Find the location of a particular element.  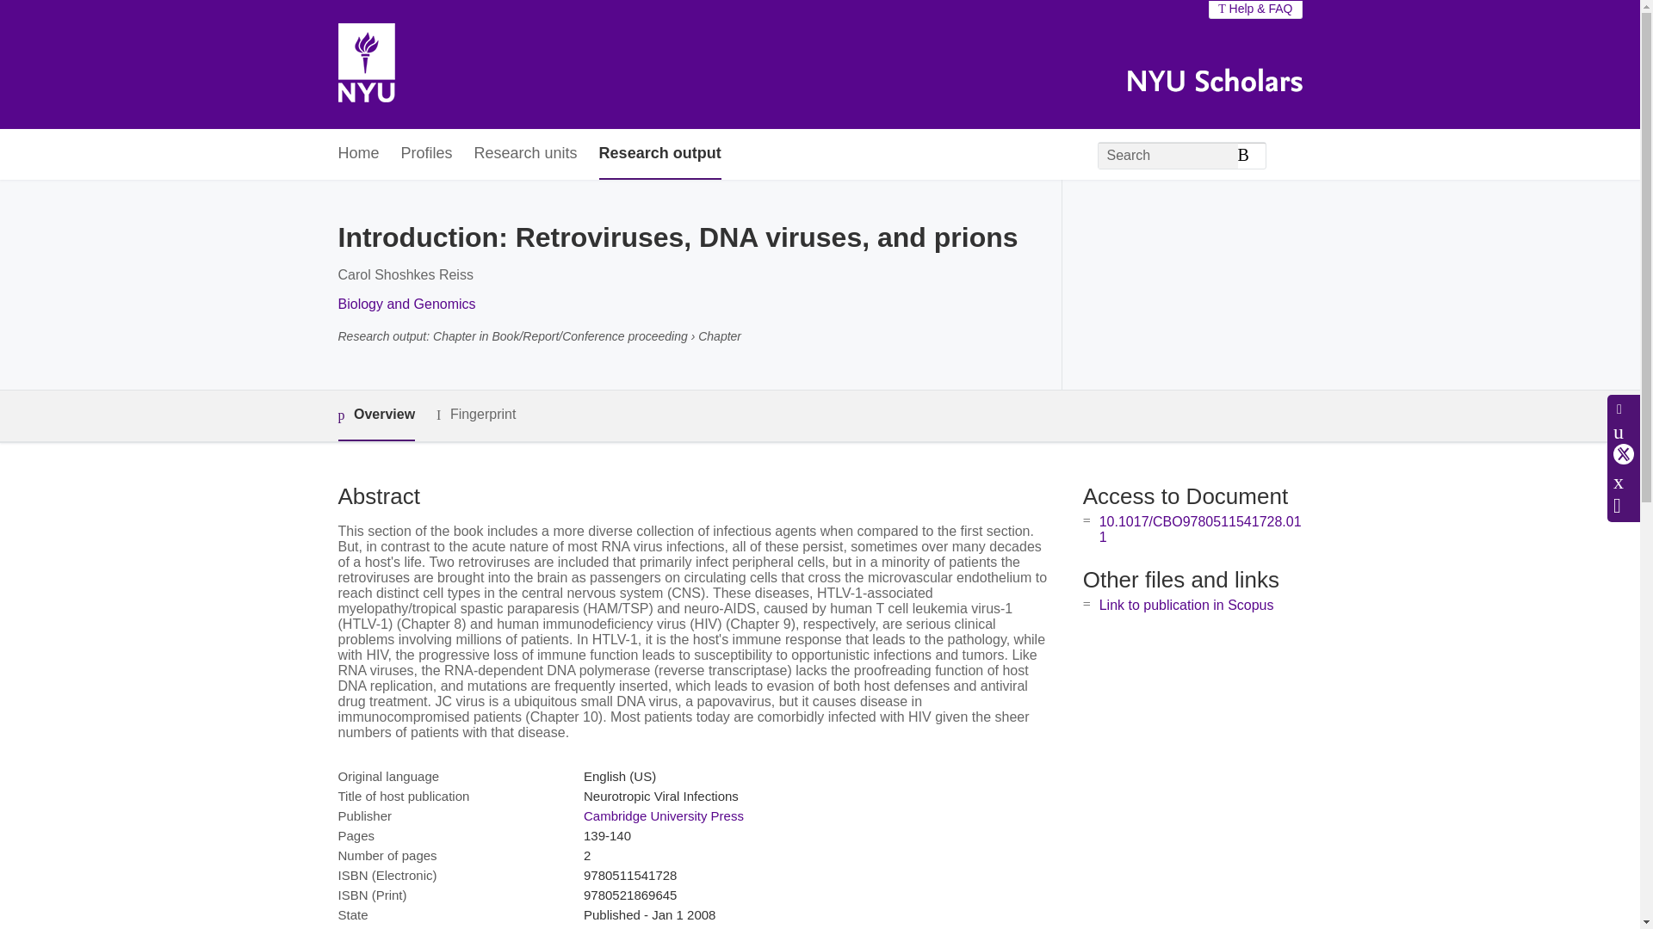

Fingerprint is located at coordinates (475, 415).